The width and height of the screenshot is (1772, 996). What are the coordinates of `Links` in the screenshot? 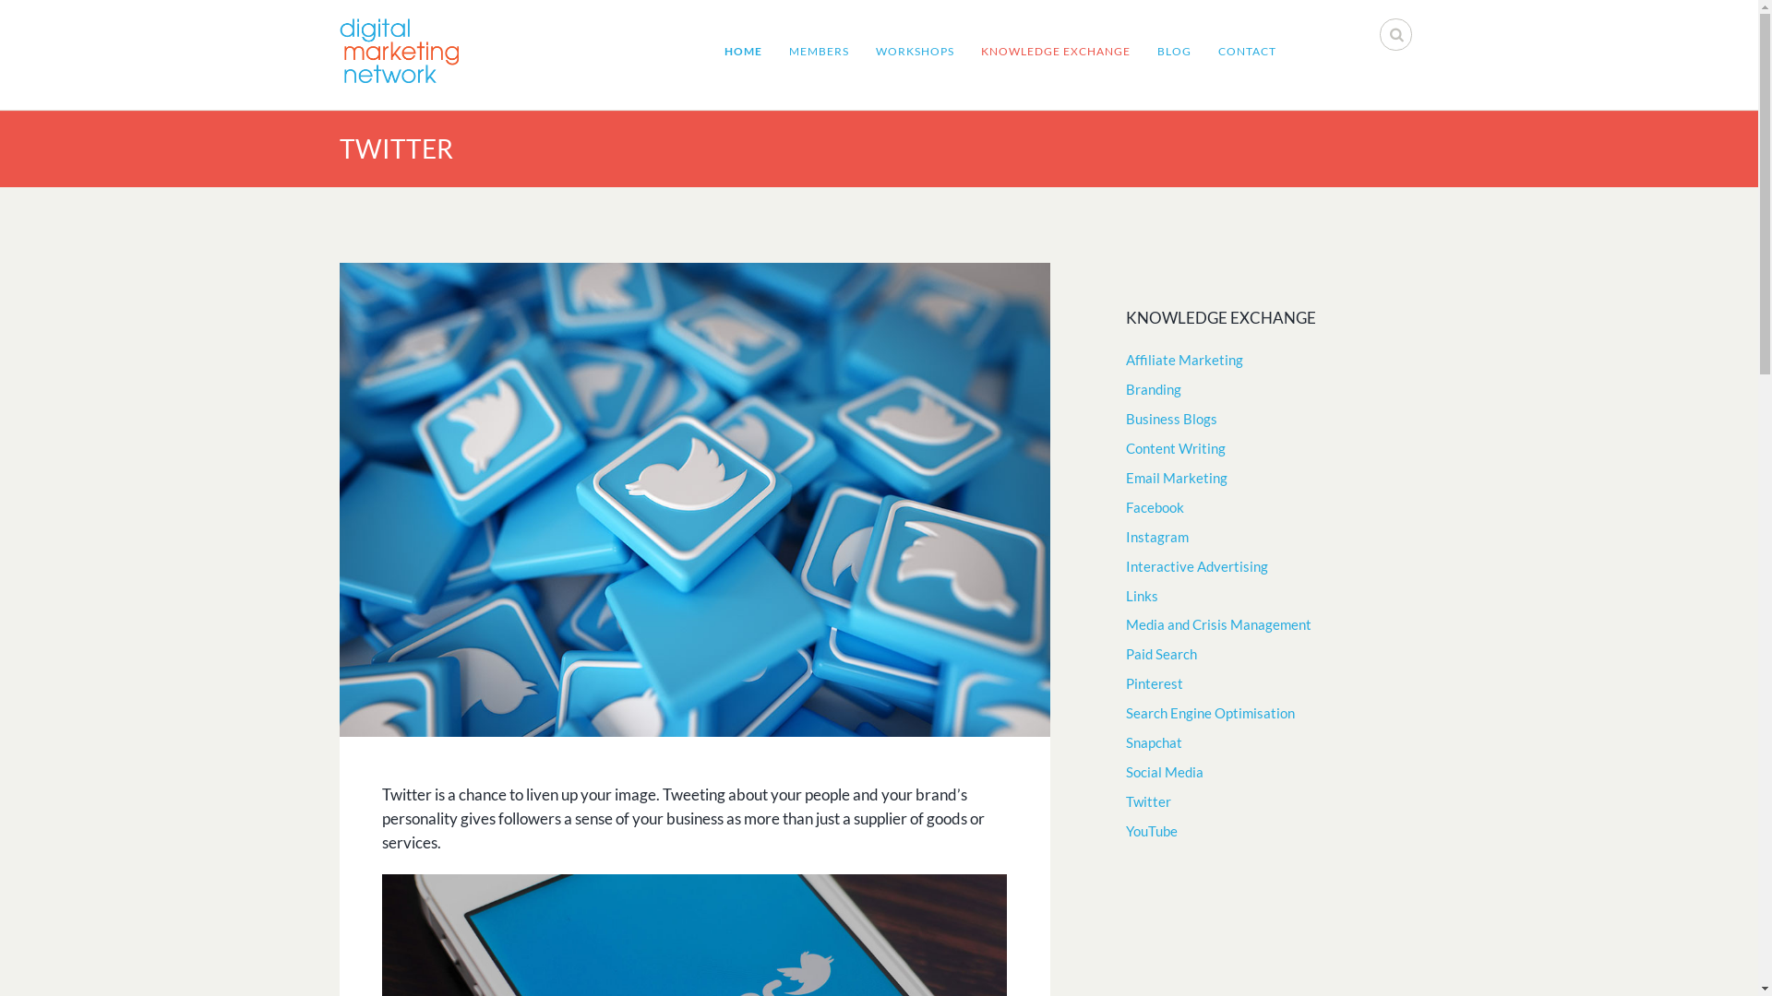 It's located at (1143, 596).